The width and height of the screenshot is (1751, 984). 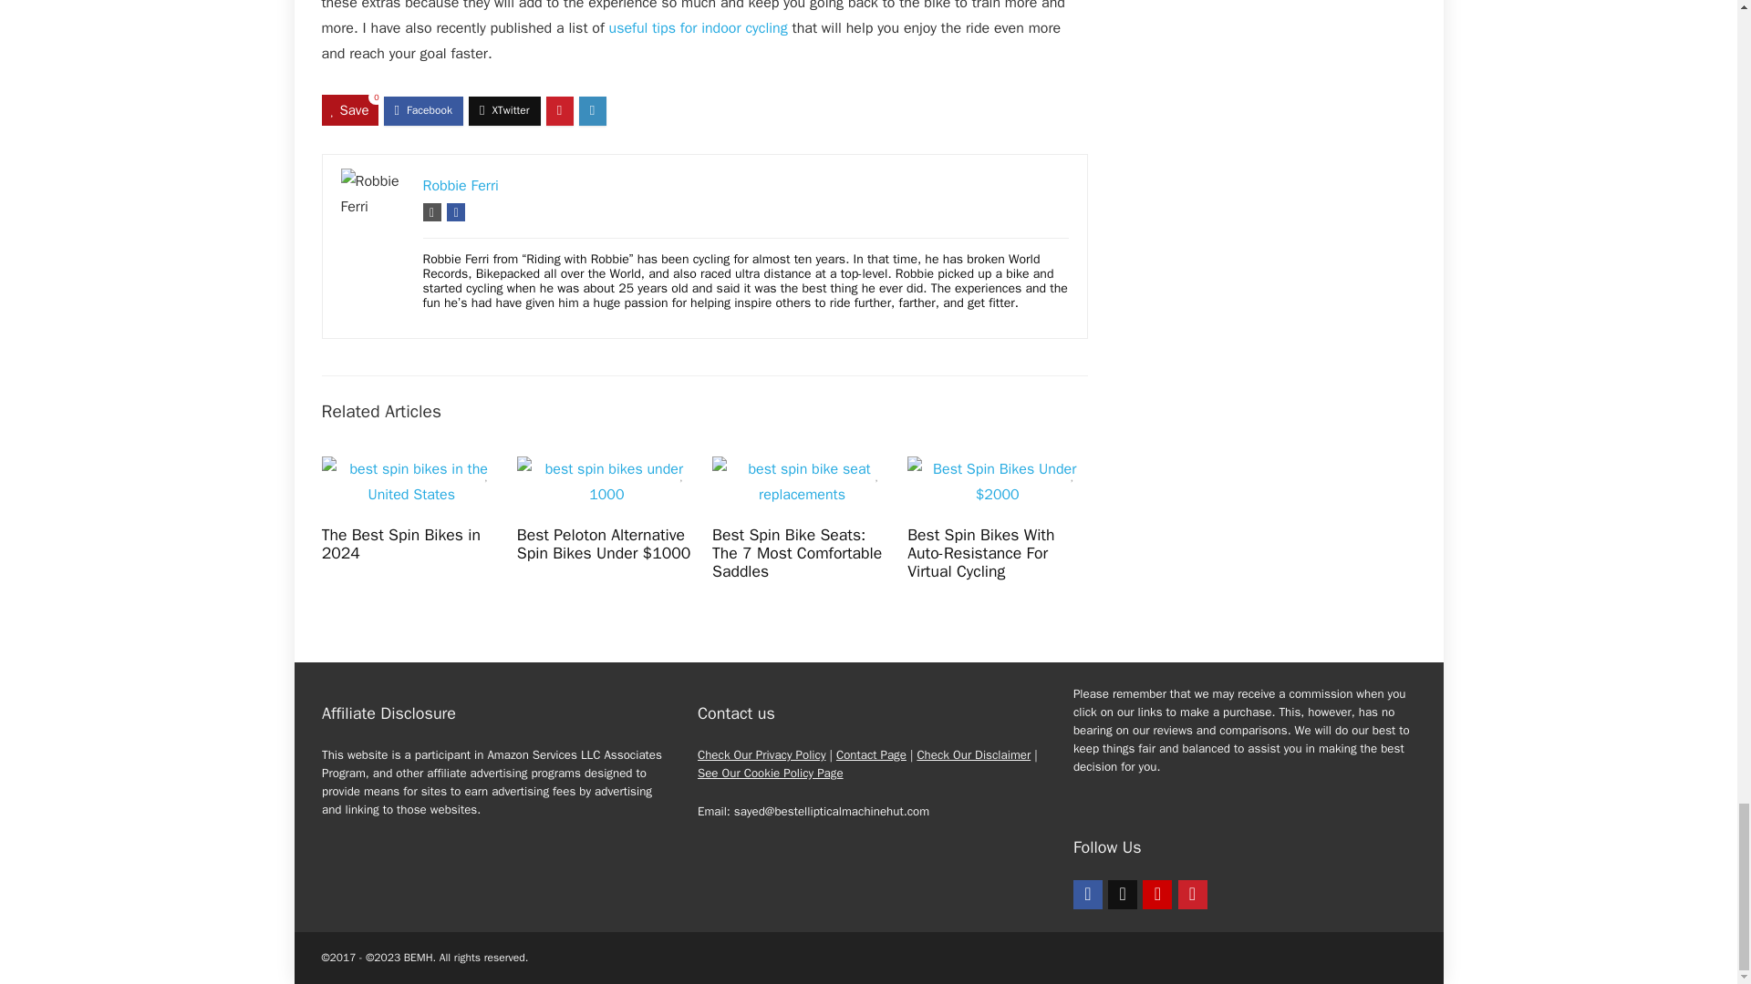 I want to click on Youtube, so click(x=1156, y=894).